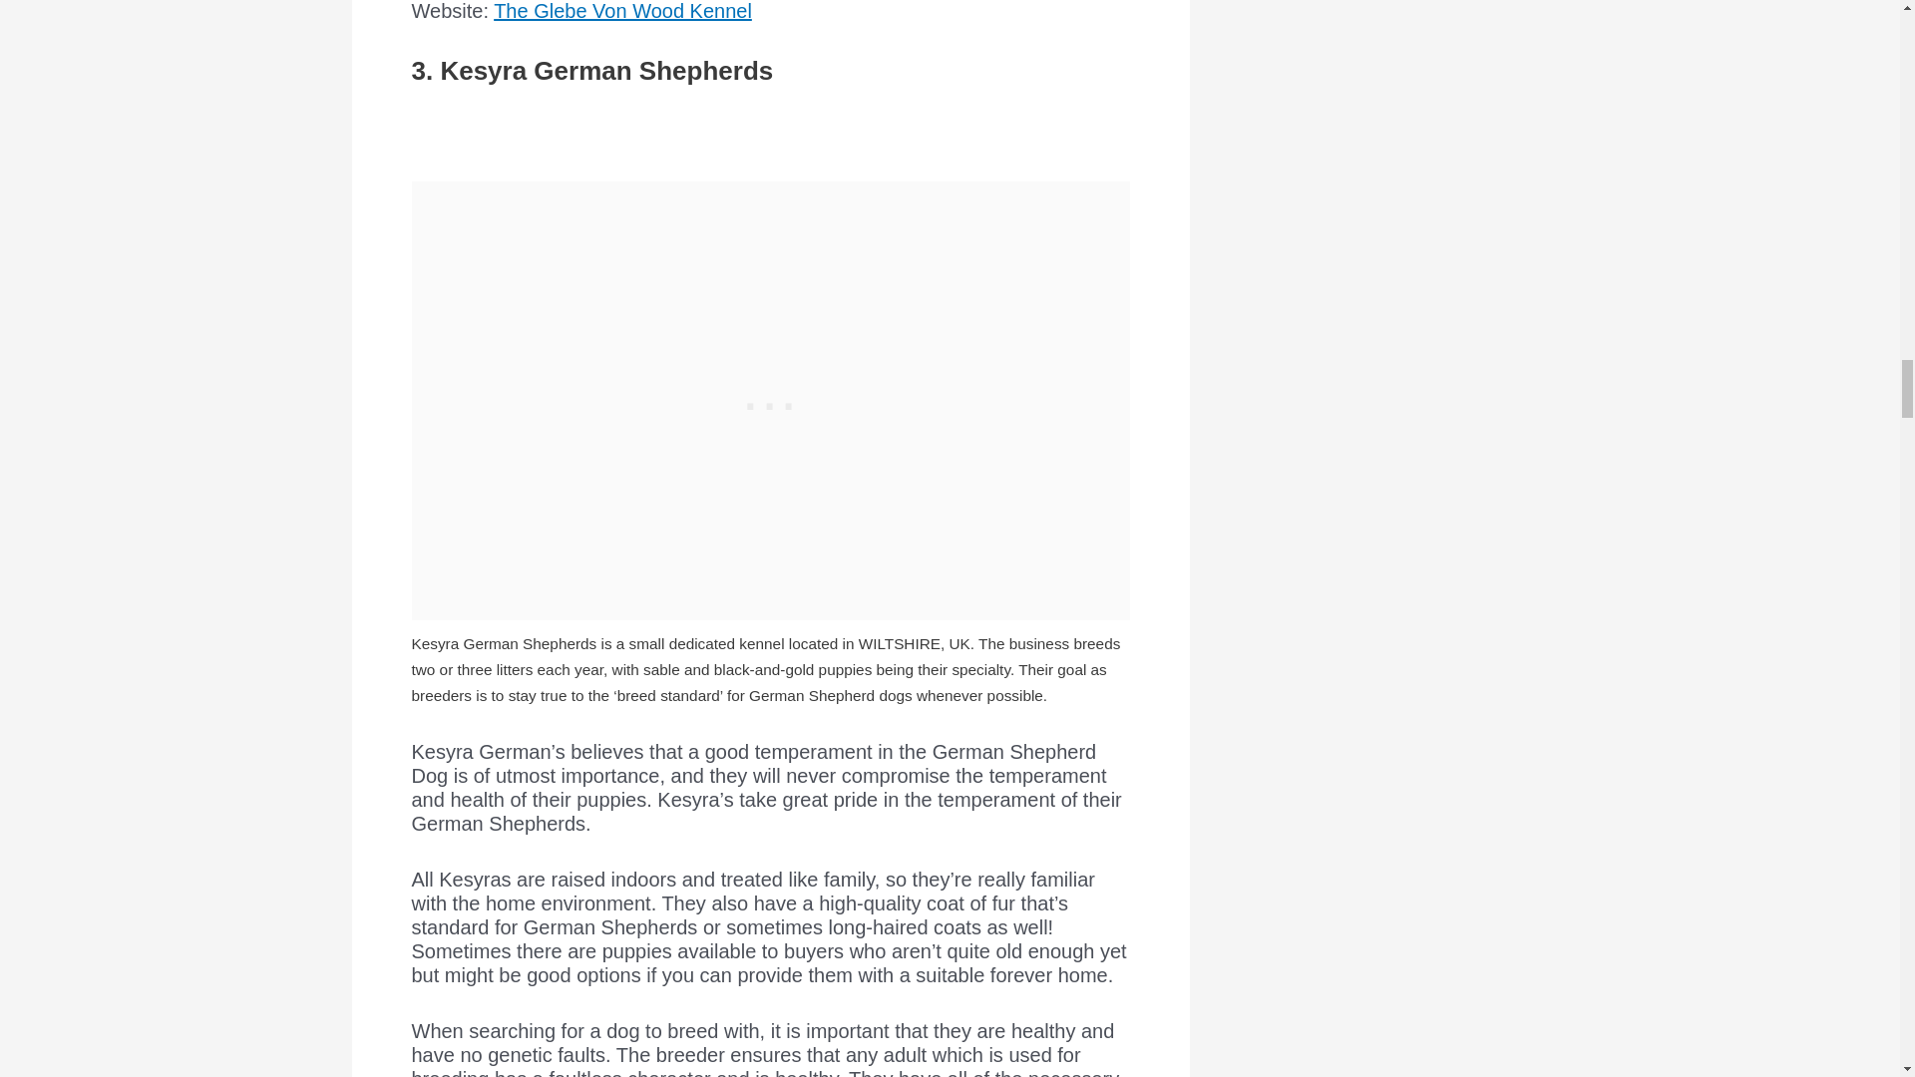  Describe the element at coordinates (622, 10) in the screenshot. I see `The Glebe Von Wood Kennel` at that location.